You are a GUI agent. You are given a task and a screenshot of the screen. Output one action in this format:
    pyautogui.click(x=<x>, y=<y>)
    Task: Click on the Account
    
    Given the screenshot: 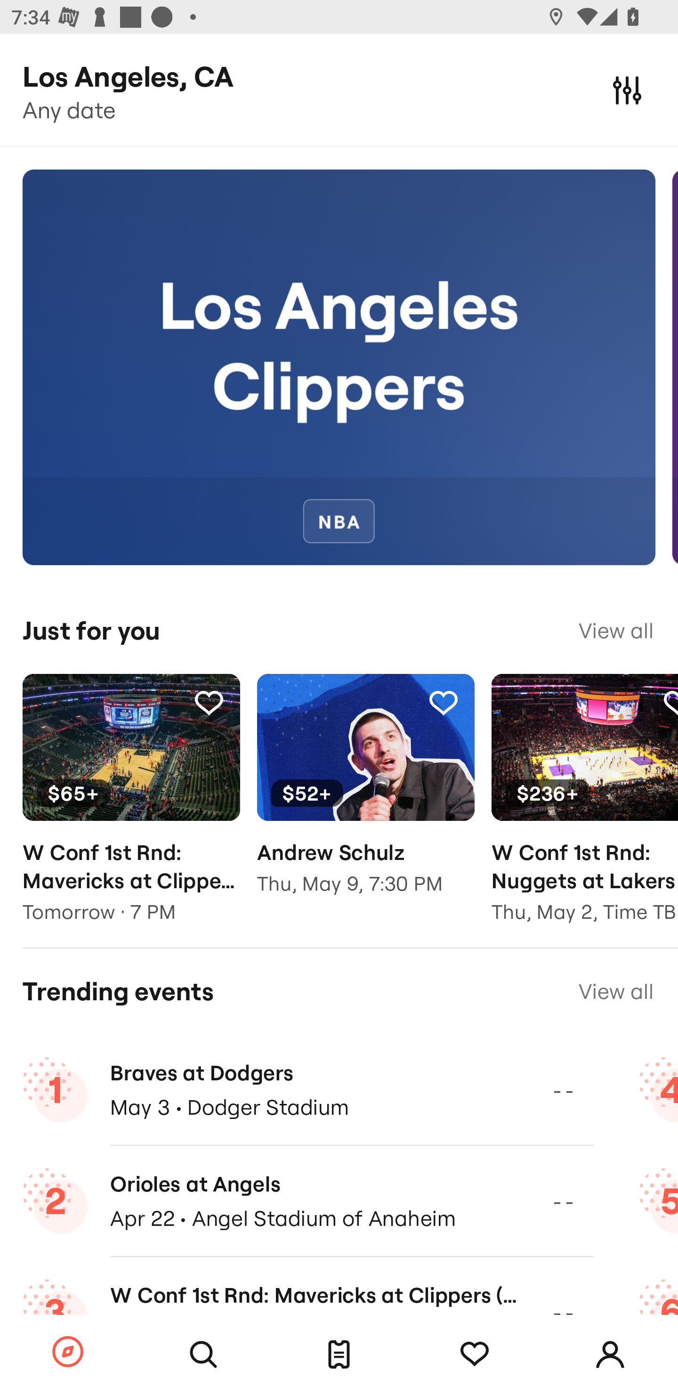 What is the action you would take?
    pyautogui.click(x=610, y=1354)
    